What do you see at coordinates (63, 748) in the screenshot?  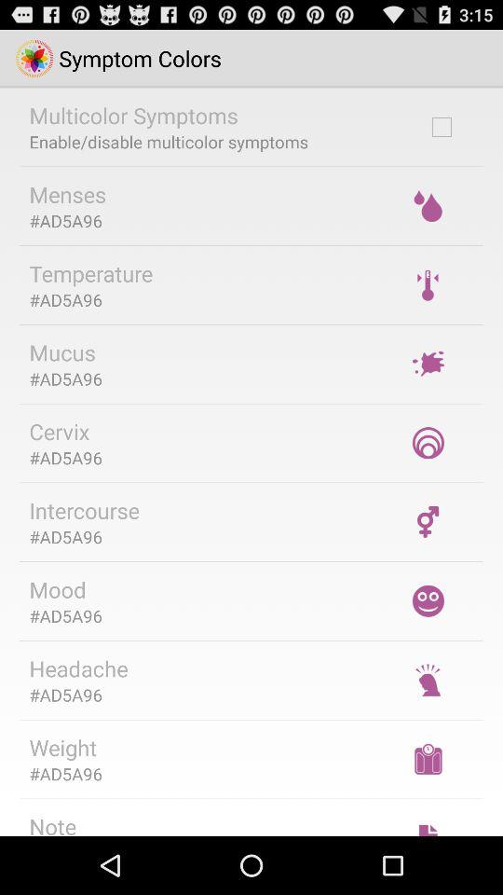 I see `open weight` at bounding box center [63, 748].